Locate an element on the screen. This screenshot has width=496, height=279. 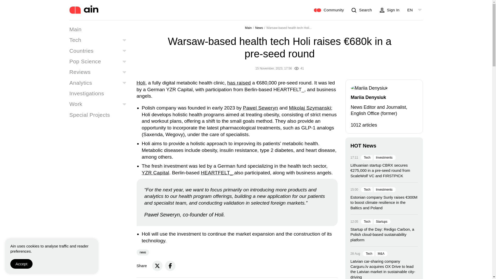
Mariia Denysiuk is located at coordinates (369, 88).